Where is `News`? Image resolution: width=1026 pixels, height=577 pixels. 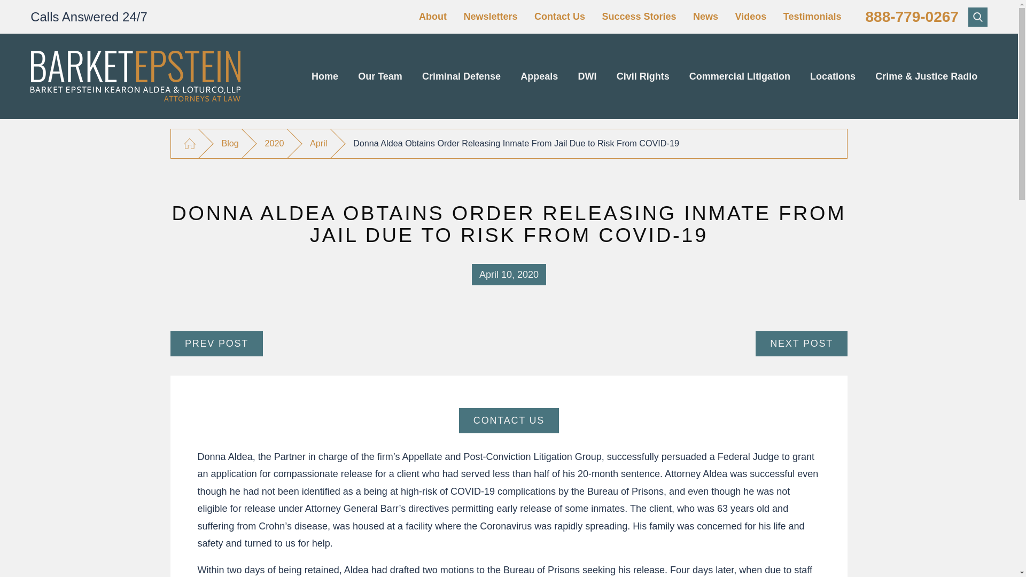 News is located at coordinates (705, 16).